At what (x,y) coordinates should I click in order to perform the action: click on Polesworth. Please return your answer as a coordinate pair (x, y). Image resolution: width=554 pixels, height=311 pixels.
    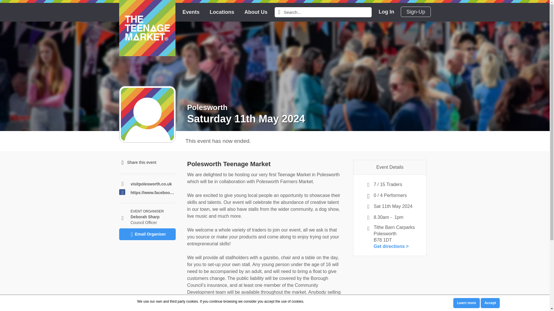
    Looking at the image, I should click on (207, 107).